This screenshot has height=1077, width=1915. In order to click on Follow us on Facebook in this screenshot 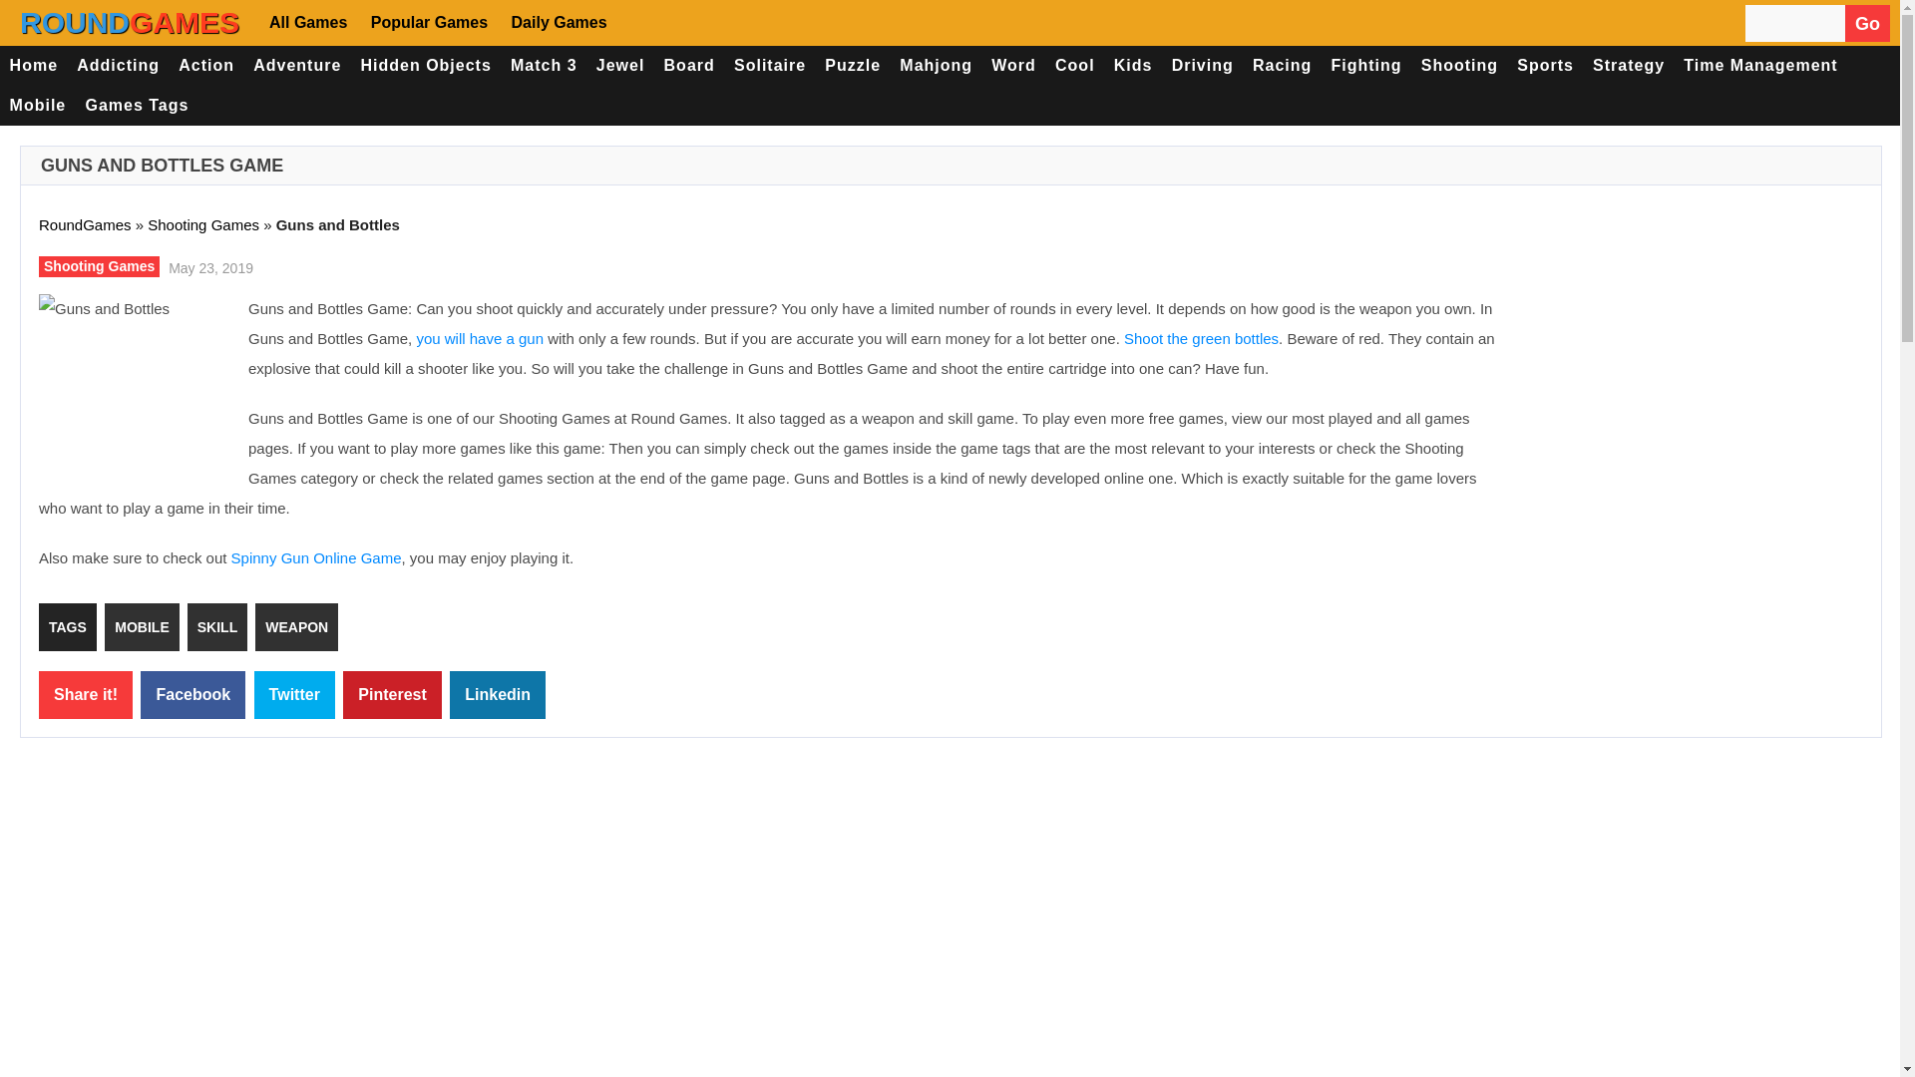, I will do `click(646, 23)`.